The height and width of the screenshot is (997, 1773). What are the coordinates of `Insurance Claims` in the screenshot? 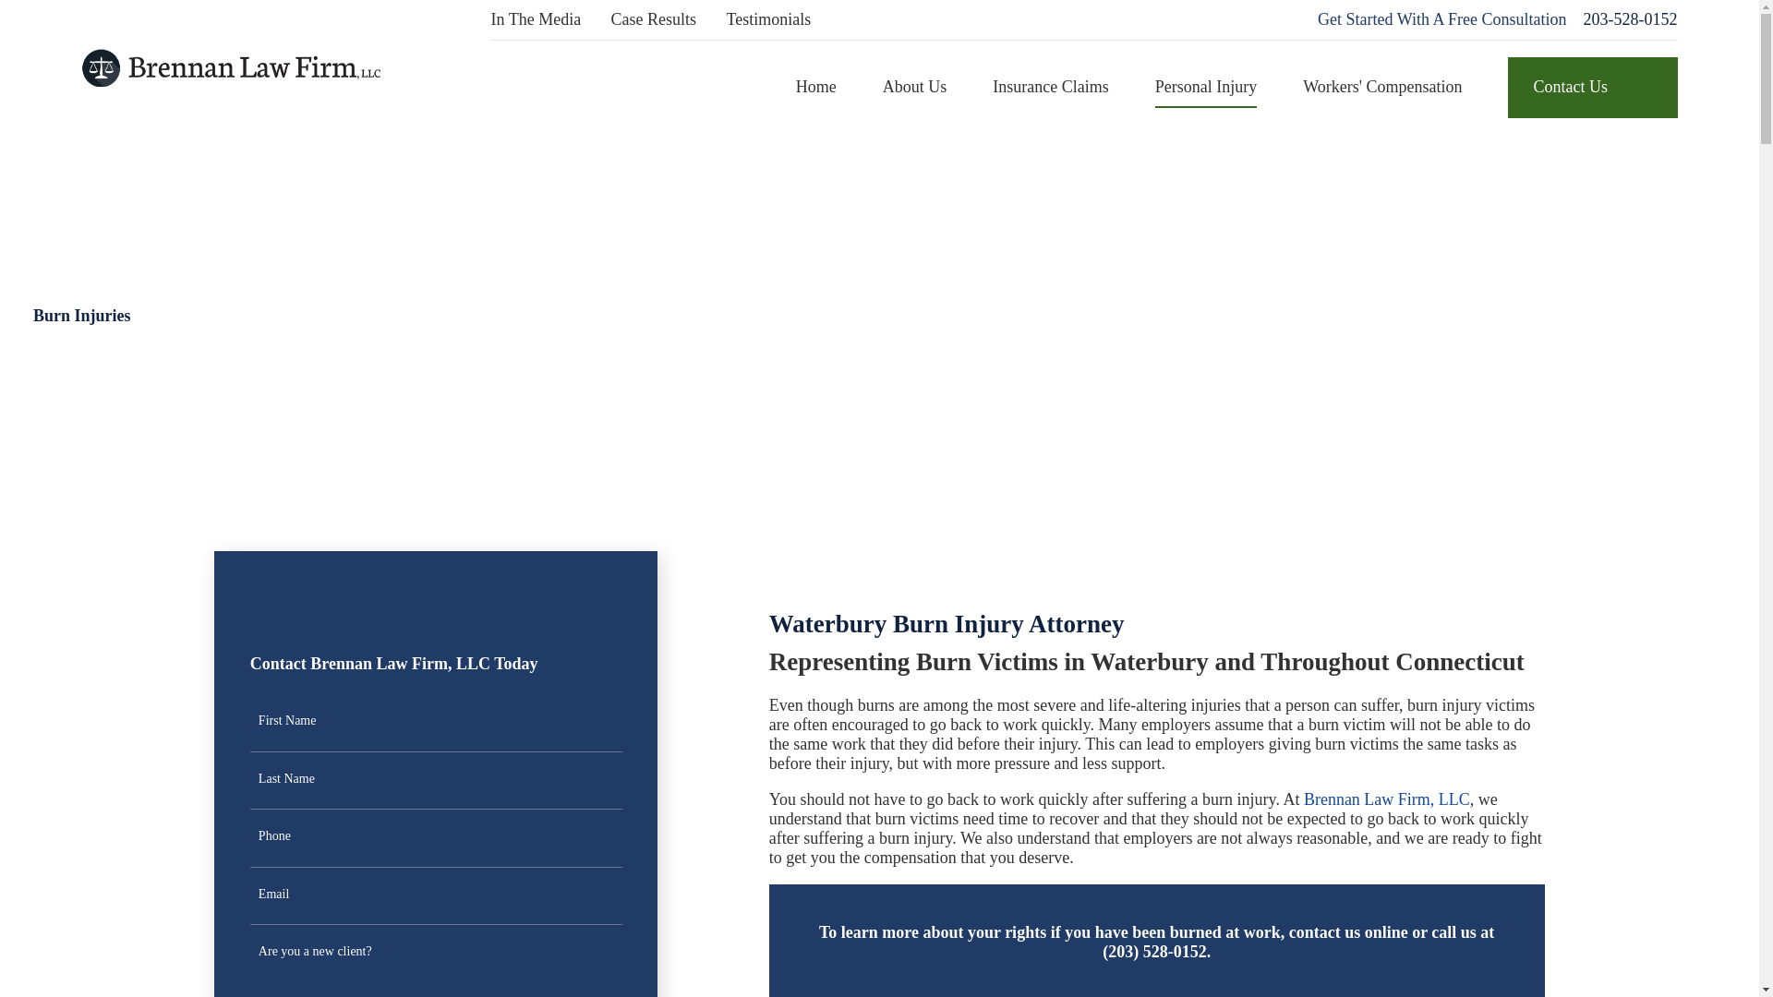 It's located at (1051, 87).